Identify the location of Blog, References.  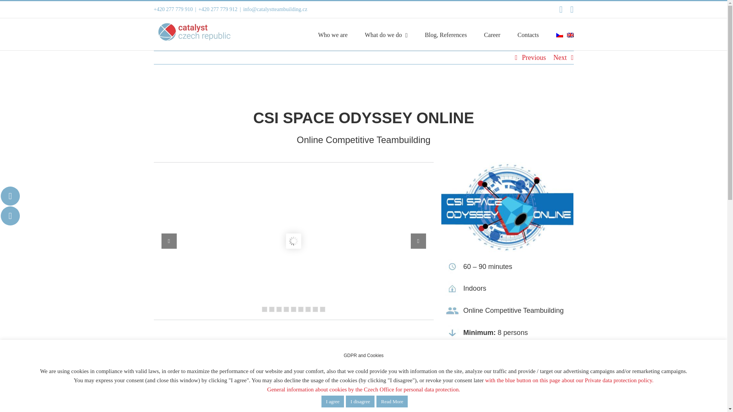
(333, 34).